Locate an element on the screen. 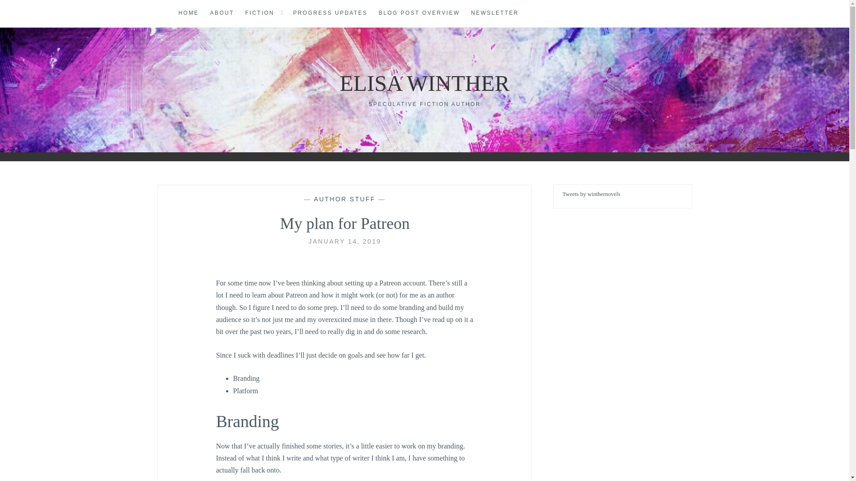 The image size is (856, 481). HOME is located at coordinates (188, 13).